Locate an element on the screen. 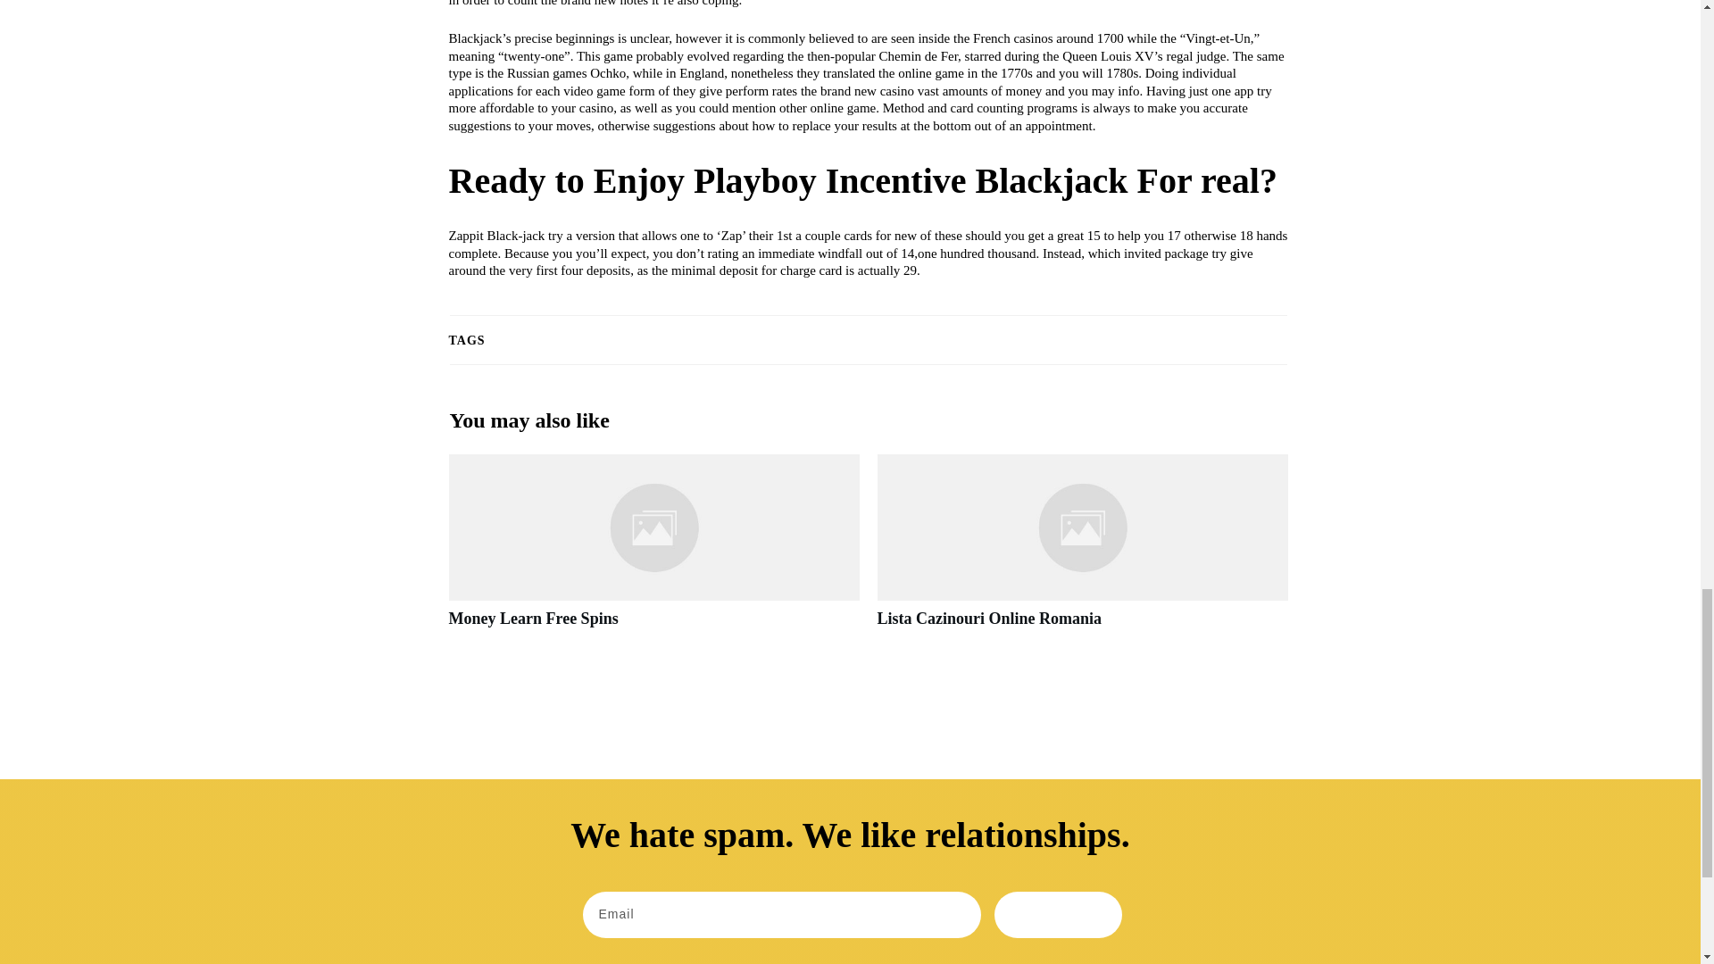 This screenshot has width=1714, height=964. Lista Cazinouri Online Romania is located at coordinates (1081, 550).